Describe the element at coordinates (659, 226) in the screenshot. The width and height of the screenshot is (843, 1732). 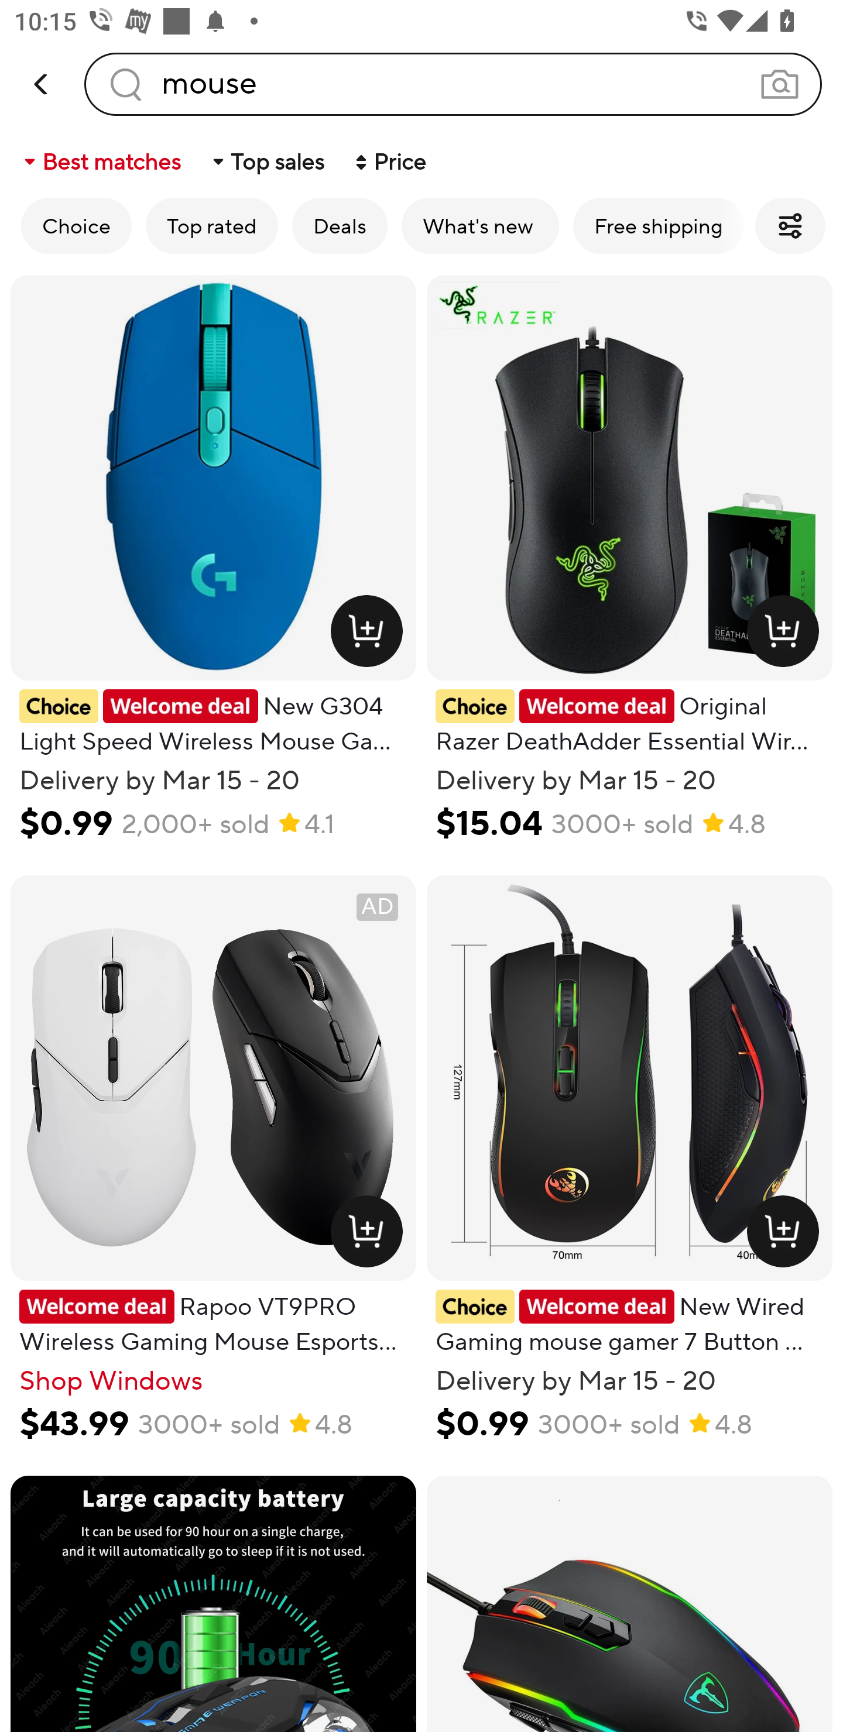
I see `Free shipping` at that location.